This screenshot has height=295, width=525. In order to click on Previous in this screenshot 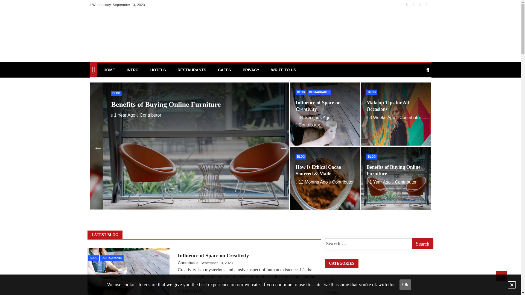, I will do `click(96, 146)`.